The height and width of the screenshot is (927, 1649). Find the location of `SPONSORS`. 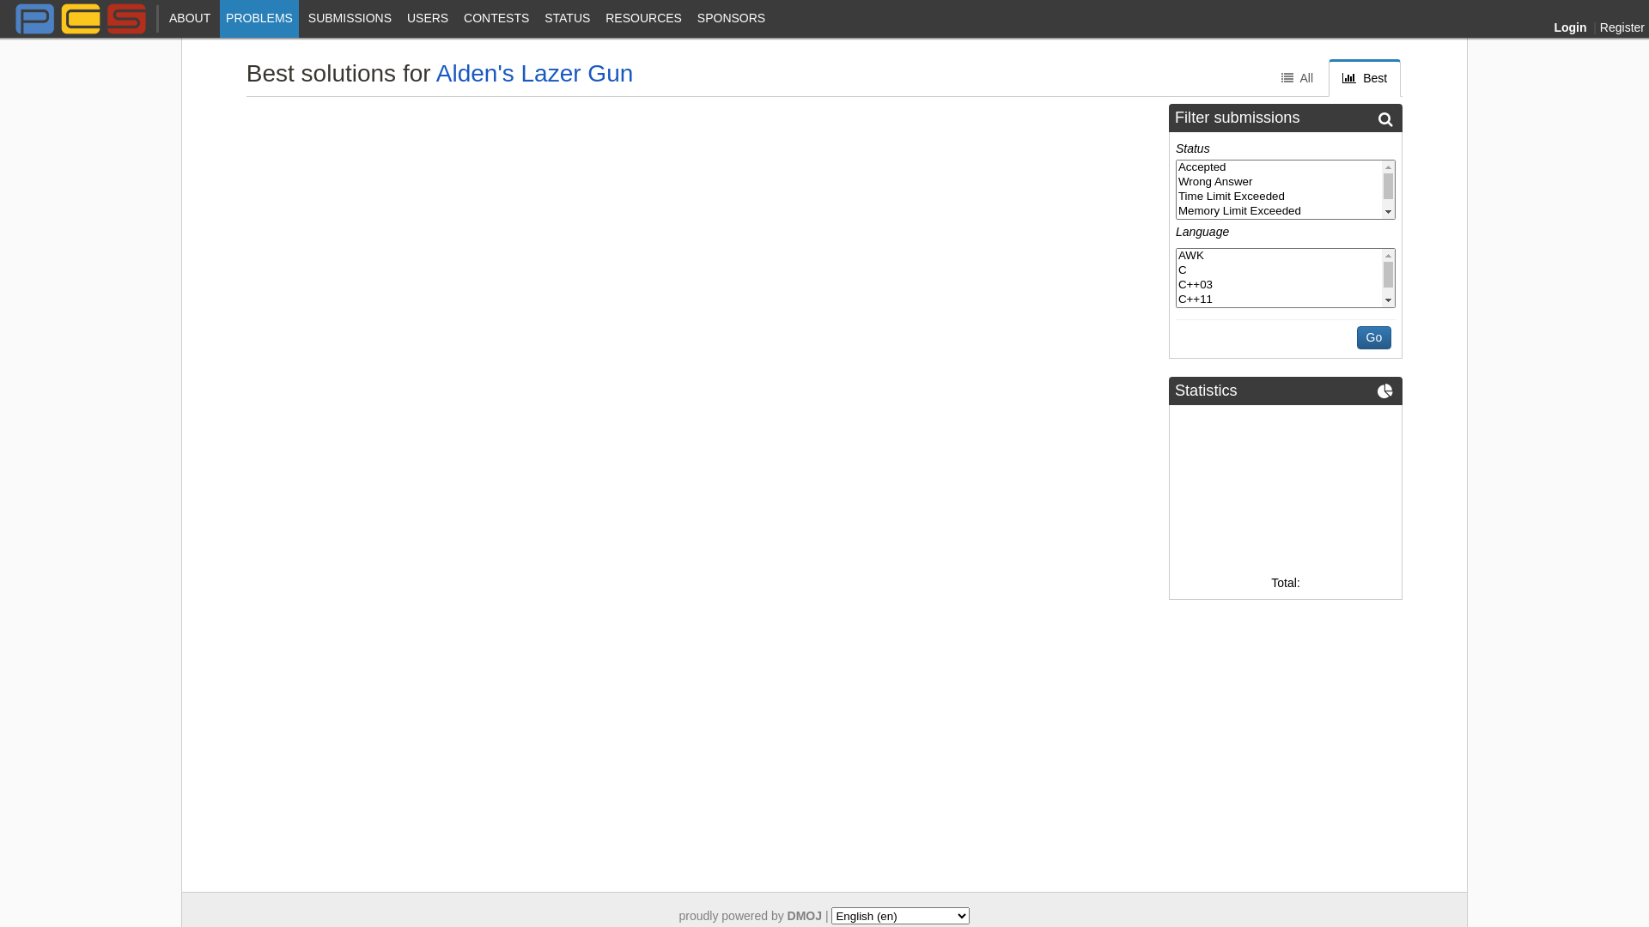

SPONSORS is located at coordinates (732, 19).